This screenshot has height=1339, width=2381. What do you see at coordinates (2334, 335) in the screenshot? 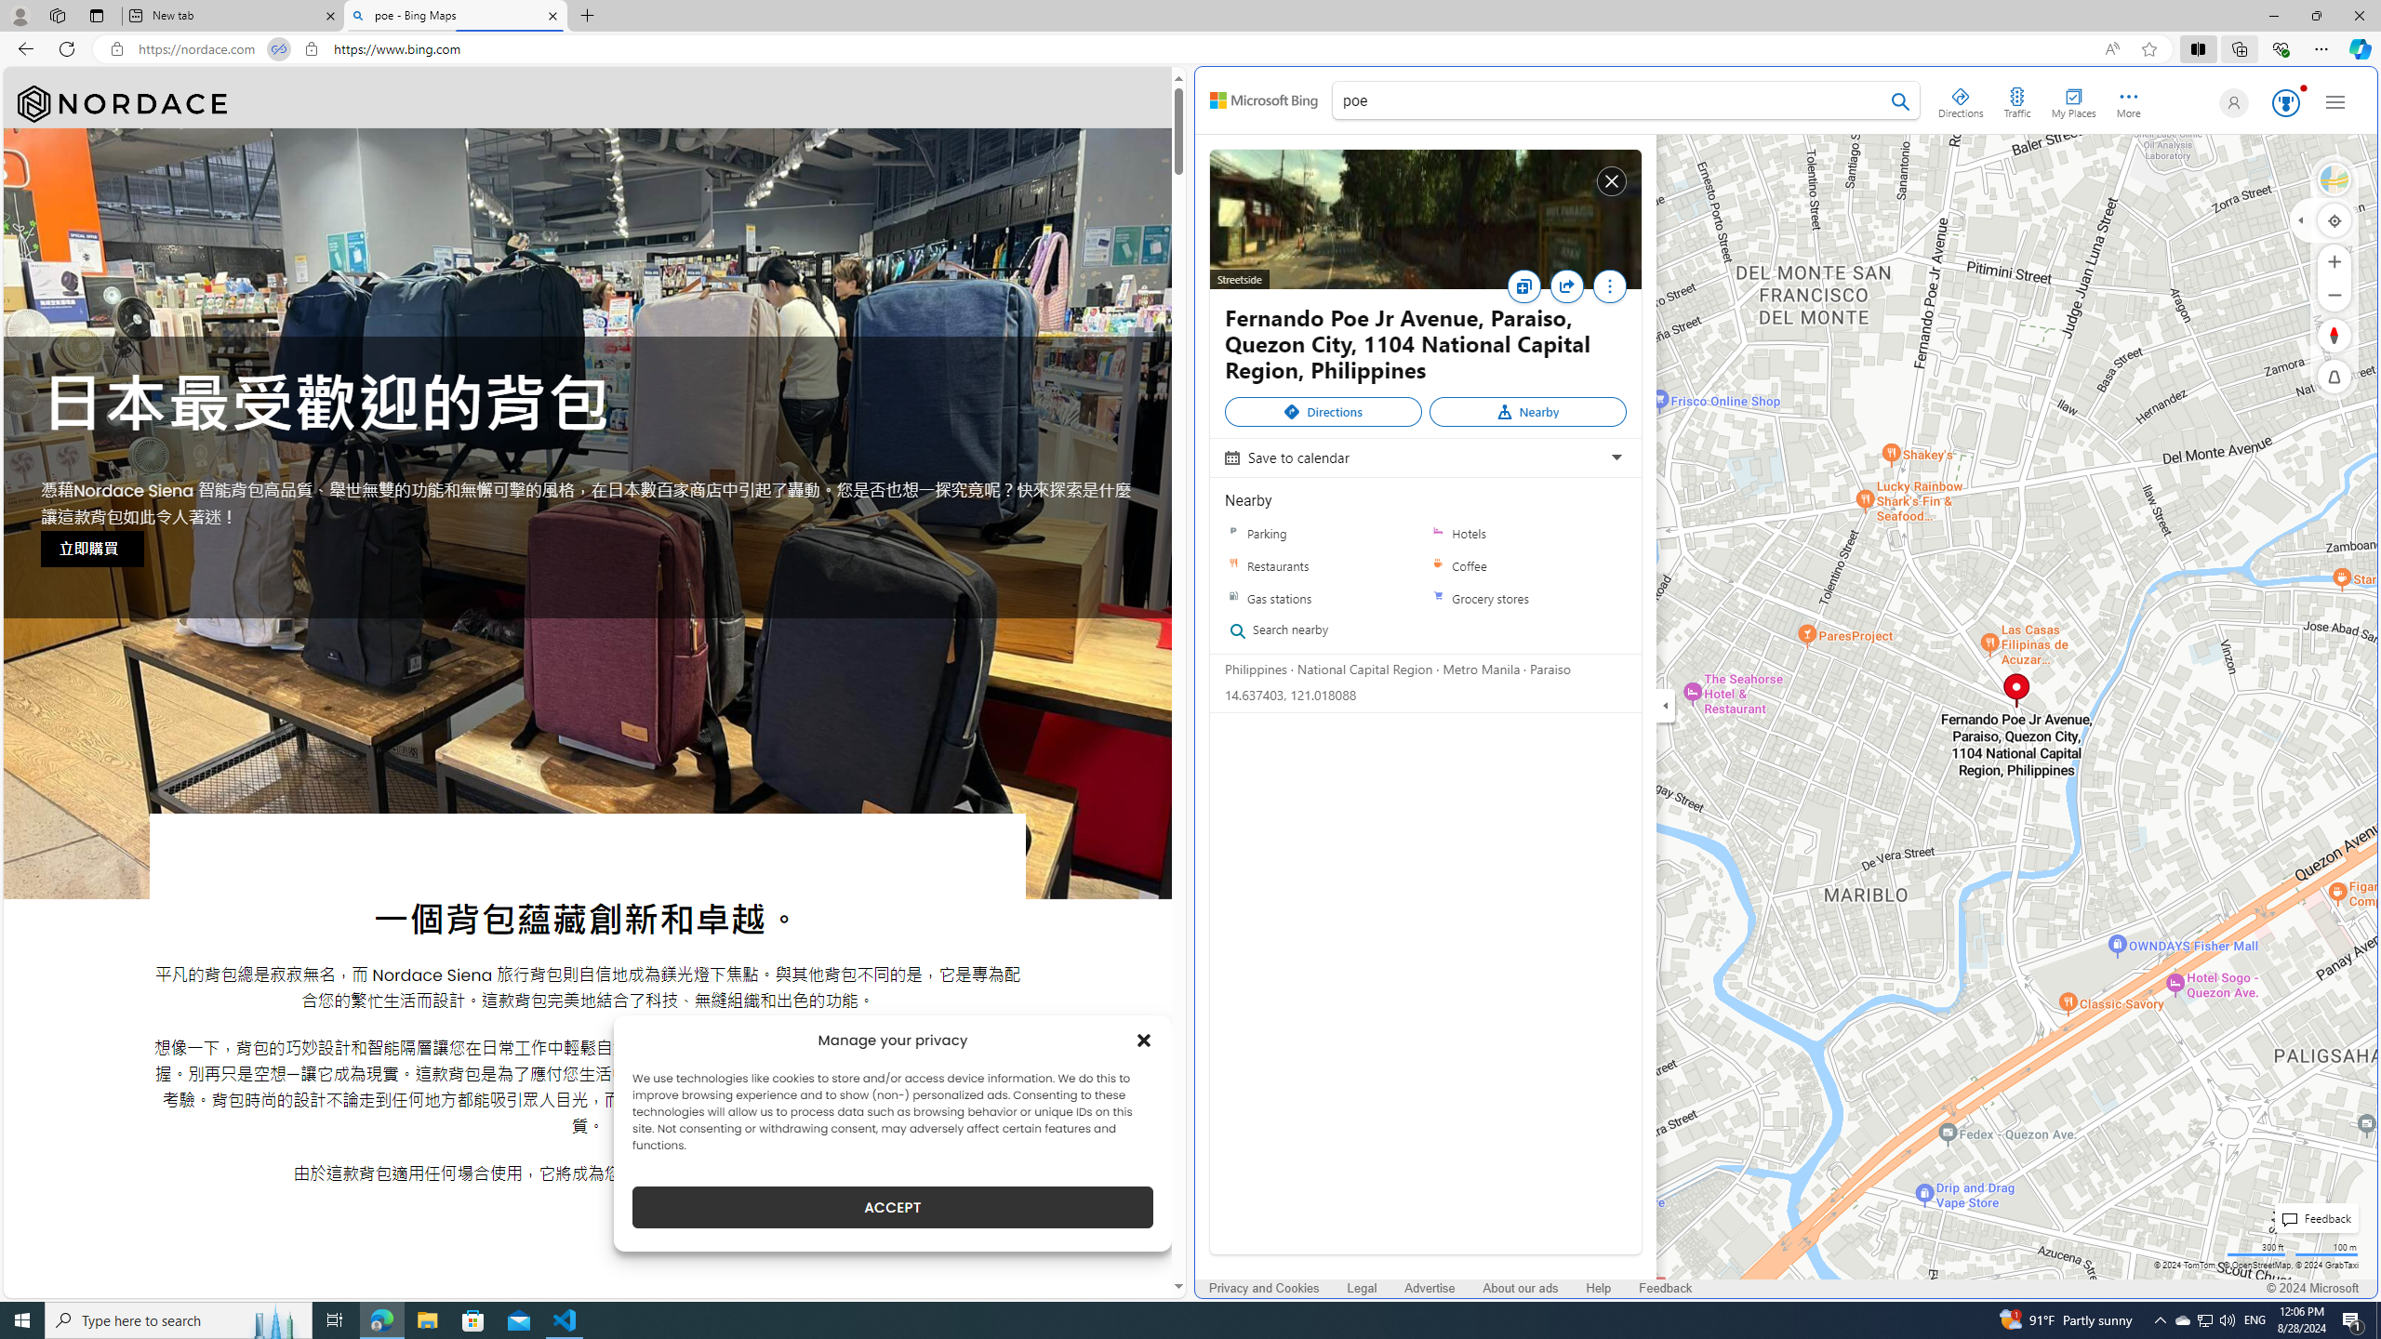
I see `Reset to Default Rotation` at bounding box center [2334, 335].